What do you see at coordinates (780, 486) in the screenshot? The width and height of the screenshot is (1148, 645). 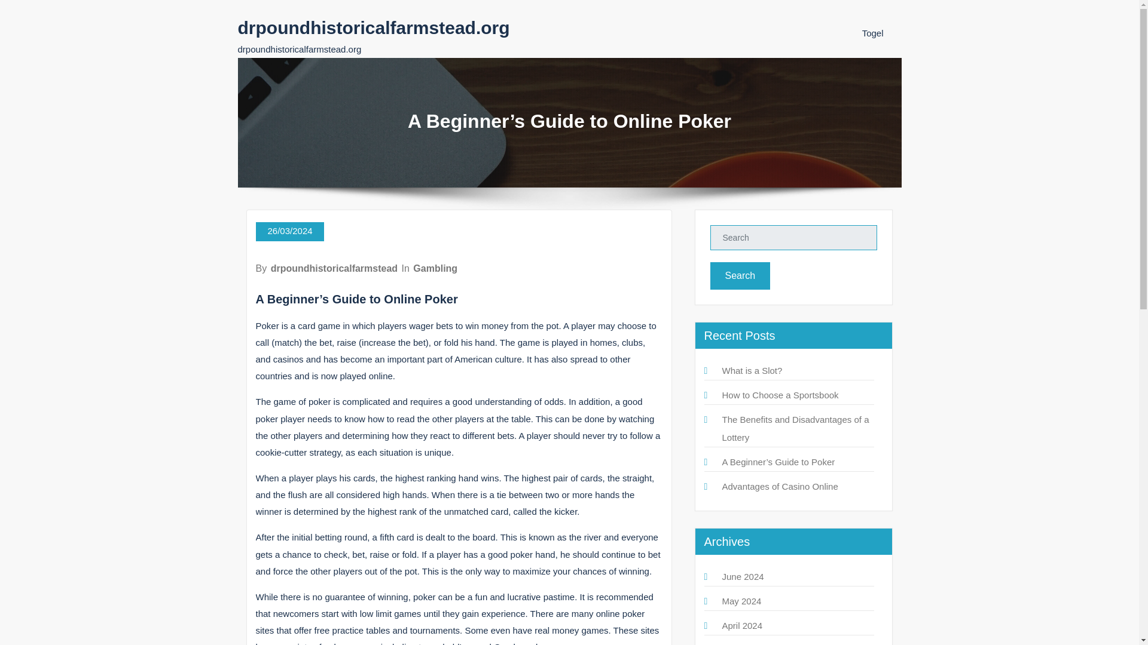 I see `Advantages of Casino Online` at bounding box center [780, 486].